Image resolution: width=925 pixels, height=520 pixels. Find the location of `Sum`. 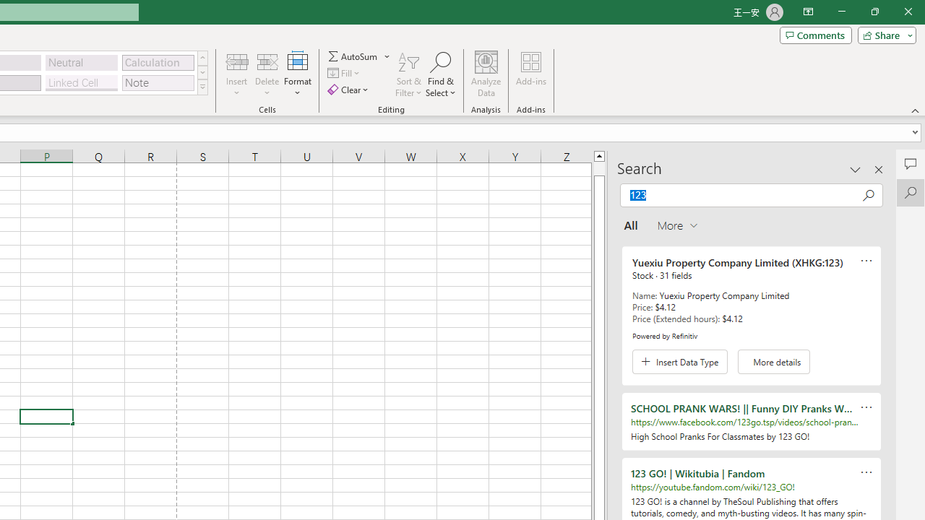

Sum is located at coordinates (353, 56).